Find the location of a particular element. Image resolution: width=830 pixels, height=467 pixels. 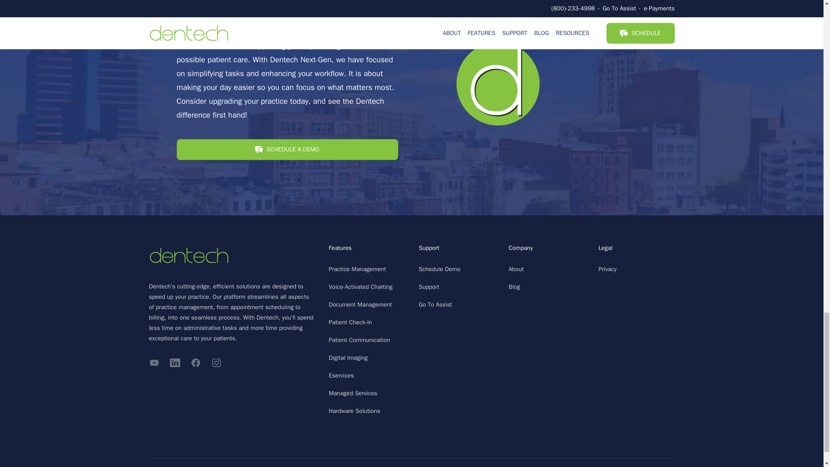

YouTube is located at coordinates (154, 363).